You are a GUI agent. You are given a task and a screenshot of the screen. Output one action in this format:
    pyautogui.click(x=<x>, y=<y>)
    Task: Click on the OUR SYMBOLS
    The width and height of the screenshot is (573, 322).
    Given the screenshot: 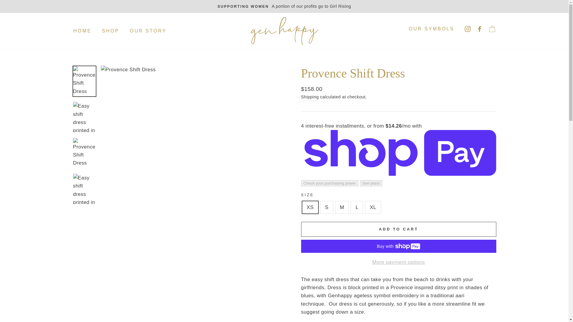 What is the action you would take?
    pyautogui.click(x=431, y=29)
    